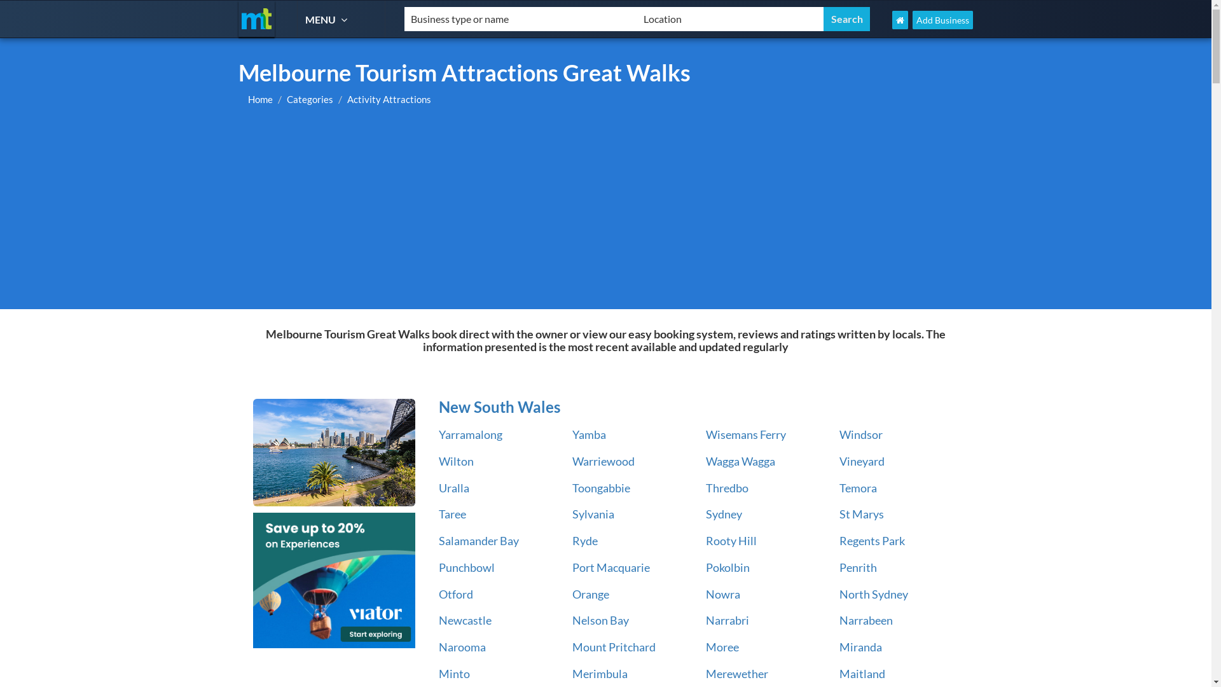 The height and width of the screenshot is (687, 1221). What do you see at coordinates (471, 434) in the screenshot?
I see `Yarramalong` at bounding box center [471, 434].